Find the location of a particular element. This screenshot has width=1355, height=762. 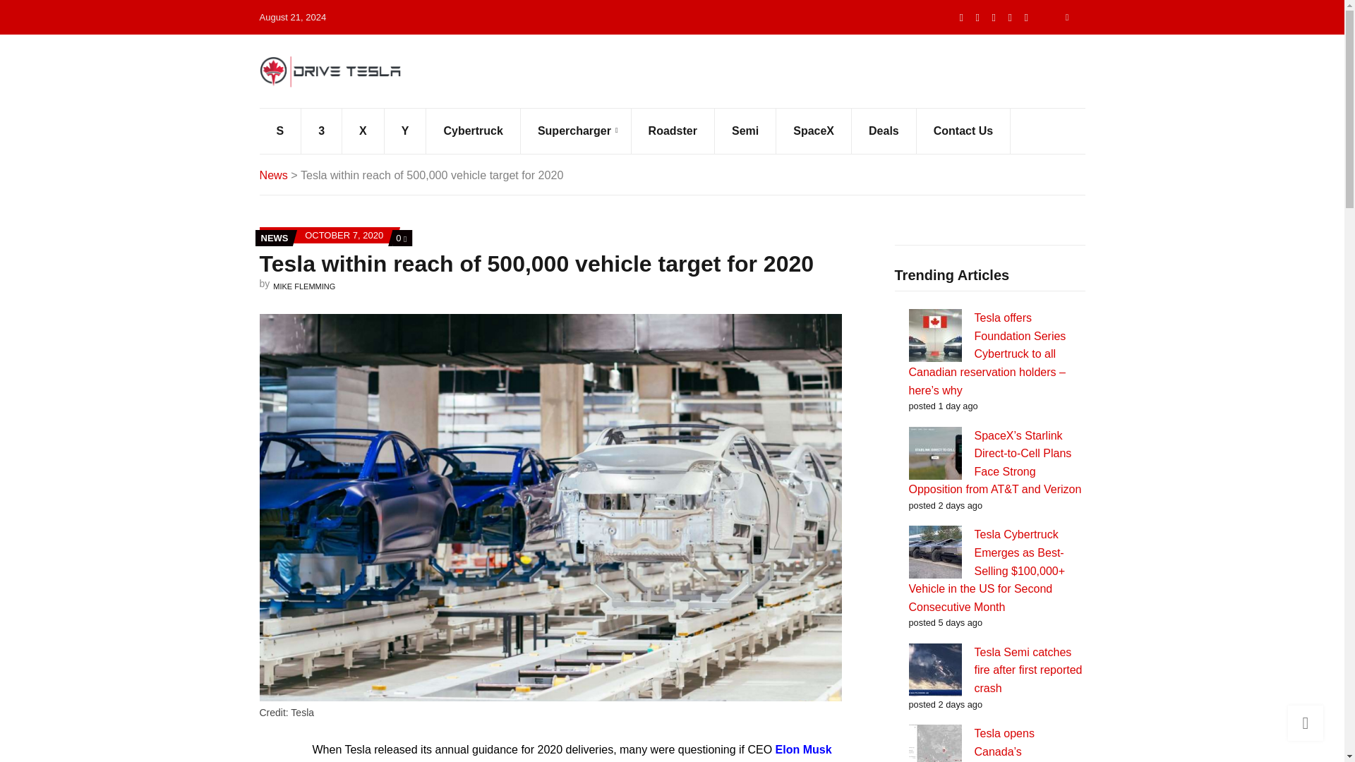

NEWS is located at coordinates (275, 238).